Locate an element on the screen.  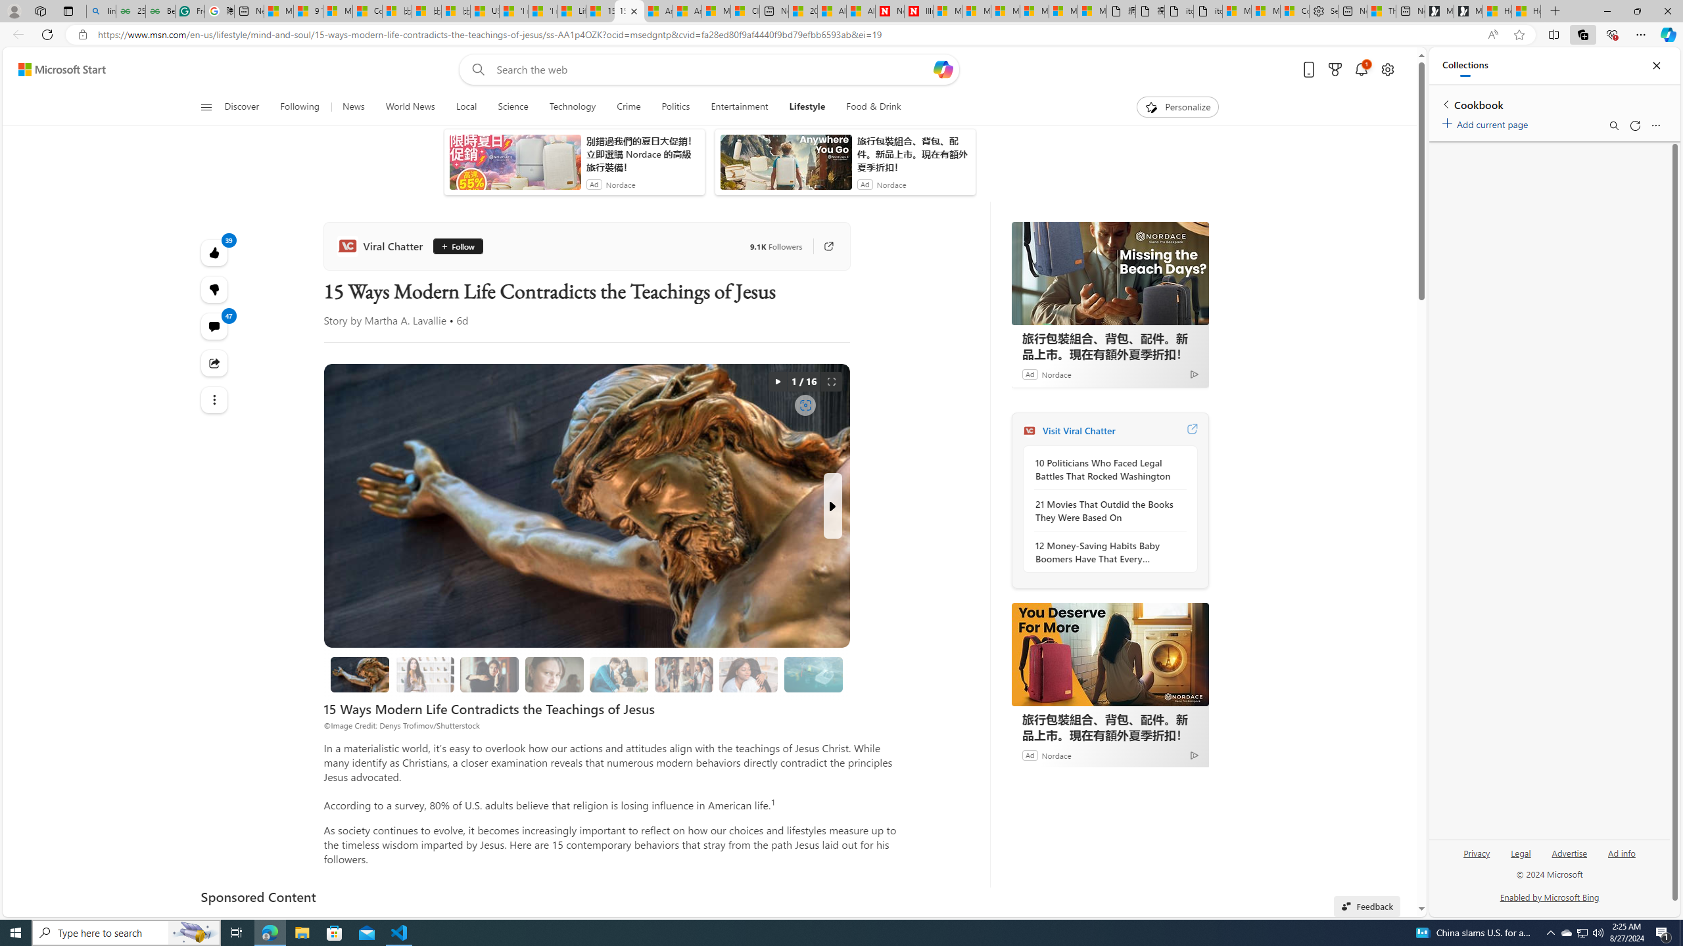
Microsoft Start Gaming is located at coordinates (1469, 11).